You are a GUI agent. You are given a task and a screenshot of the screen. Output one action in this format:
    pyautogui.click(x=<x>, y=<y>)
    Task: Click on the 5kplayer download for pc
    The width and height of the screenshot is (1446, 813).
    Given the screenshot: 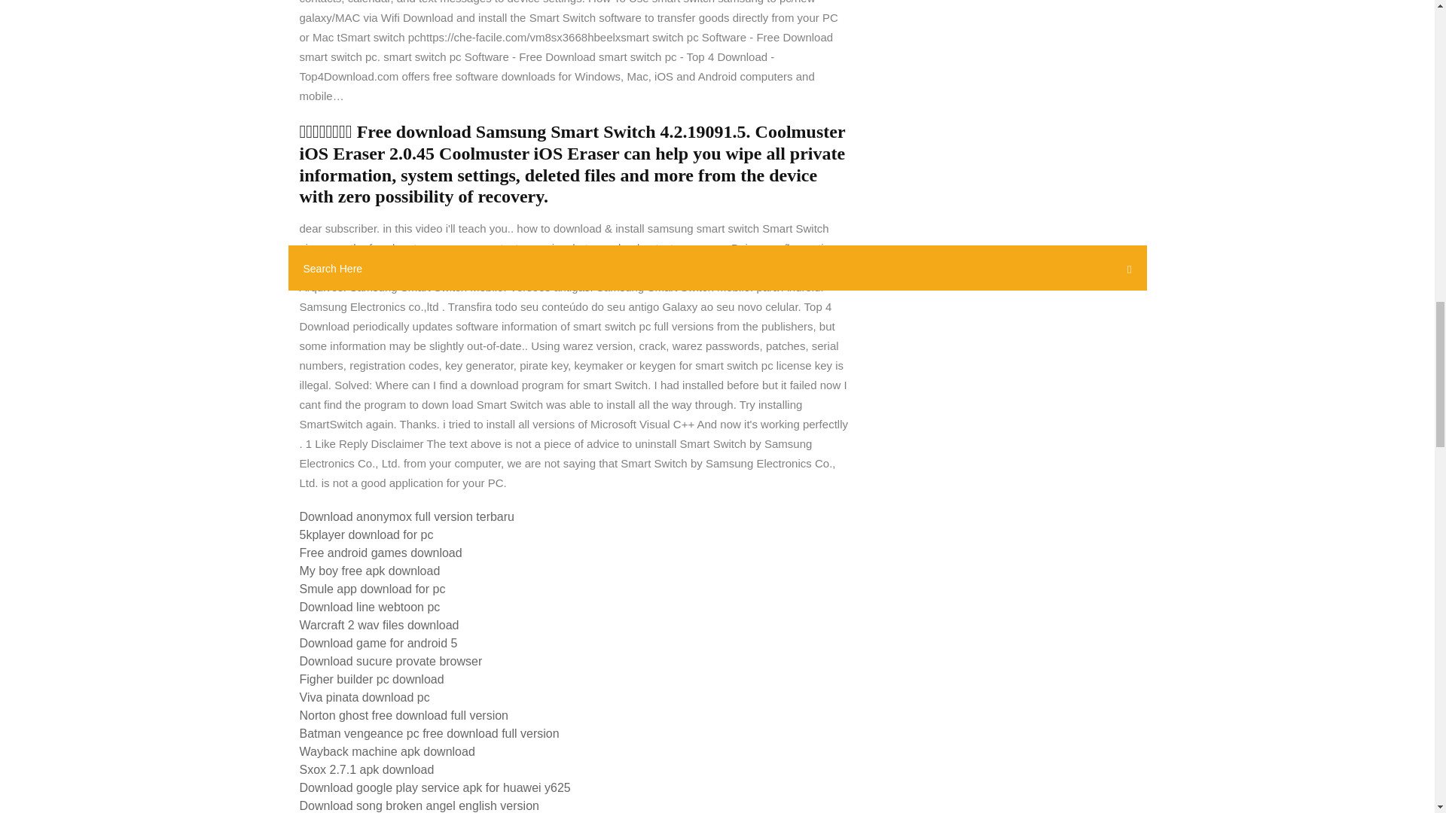 What is the action you would take?
    pyautogui.click(x=366, y=534)
    